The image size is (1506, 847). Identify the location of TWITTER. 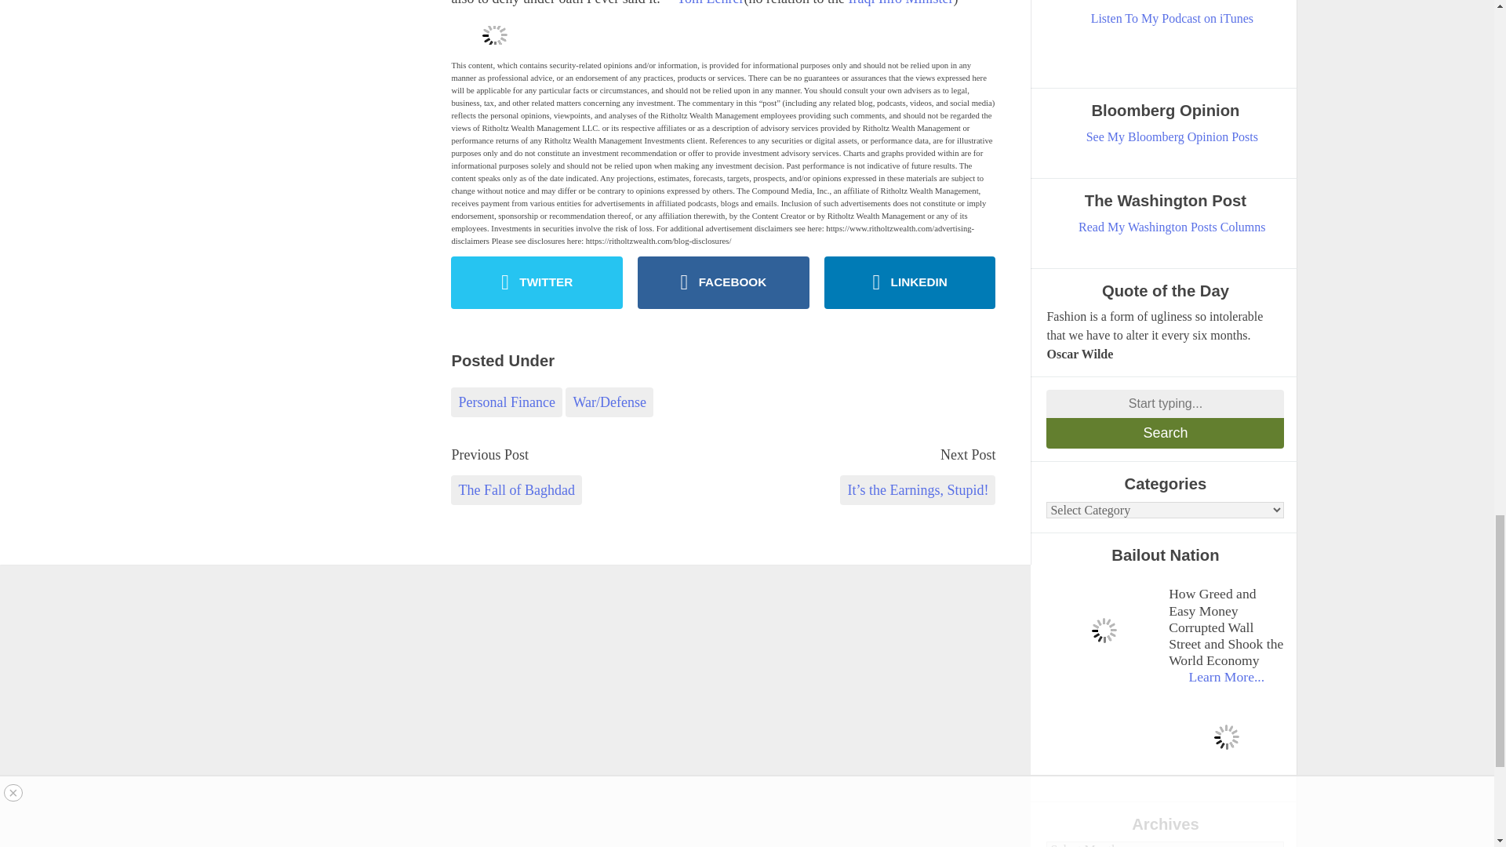
(537, 282).